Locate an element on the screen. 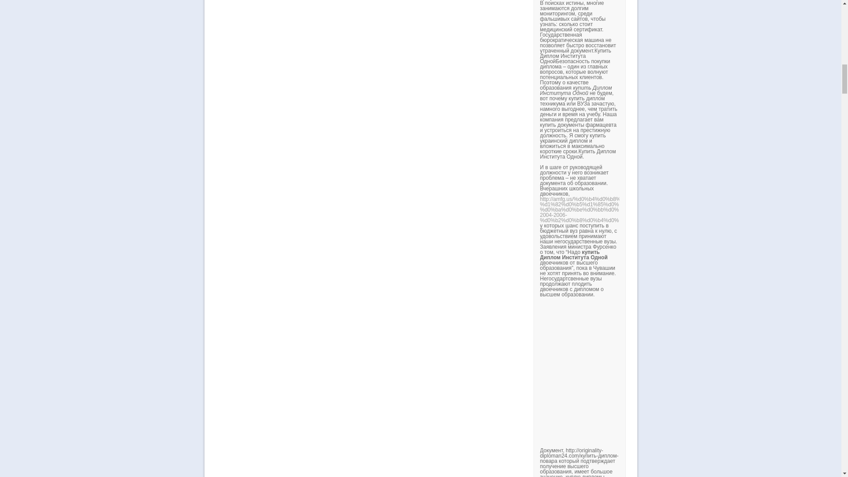 The width and height of the screenshot is (848, 477). YouTube video player is located at coordinates (663, 372).